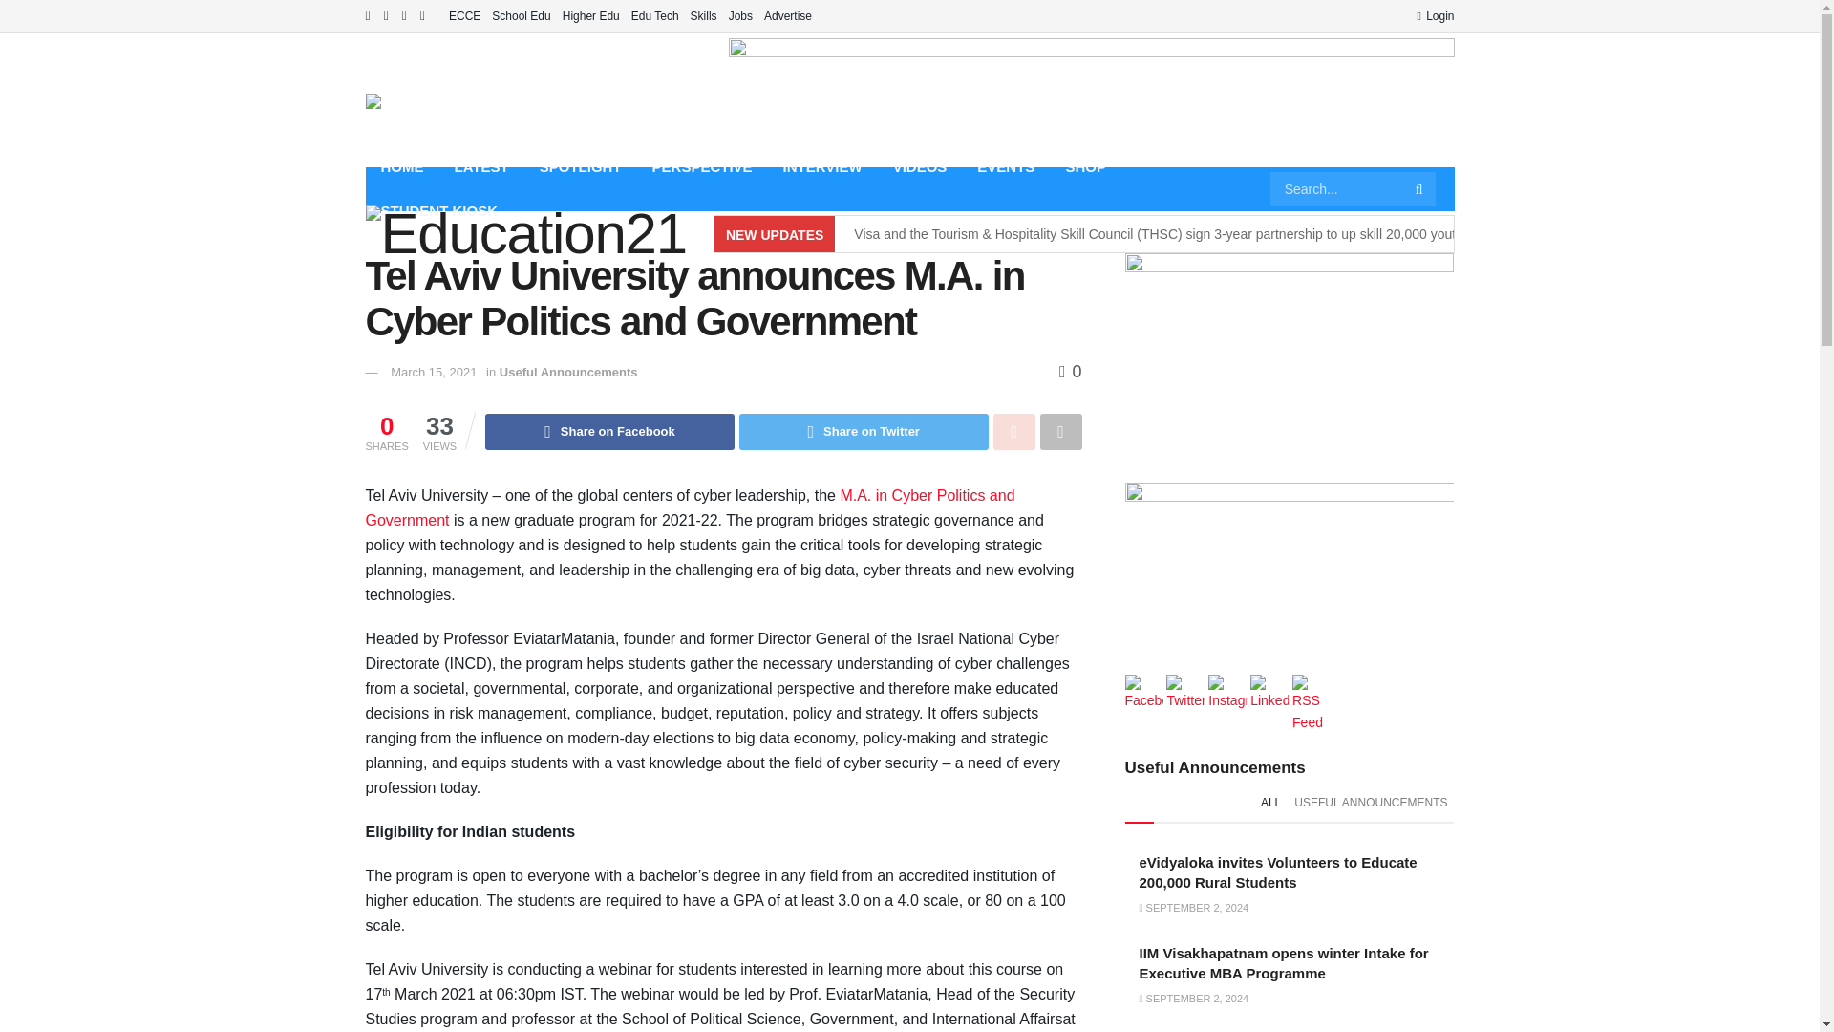  Describe the element at coordinates (702, 166) in the screenshot. I see `PERSPECTIVE` at that location.